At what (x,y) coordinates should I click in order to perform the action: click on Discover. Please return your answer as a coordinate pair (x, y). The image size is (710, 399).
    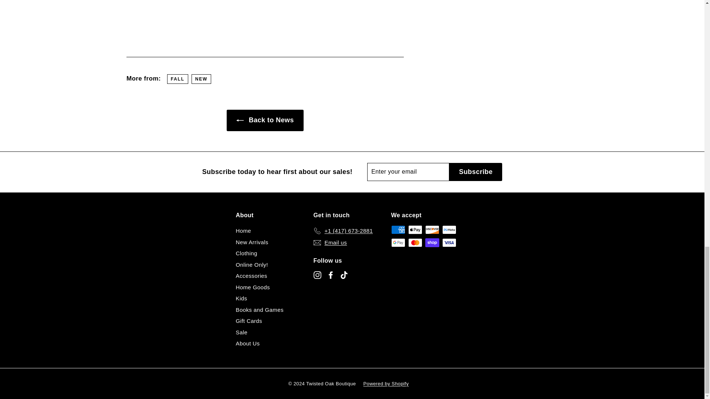
    Looking at the image, I should click on (432, 230).